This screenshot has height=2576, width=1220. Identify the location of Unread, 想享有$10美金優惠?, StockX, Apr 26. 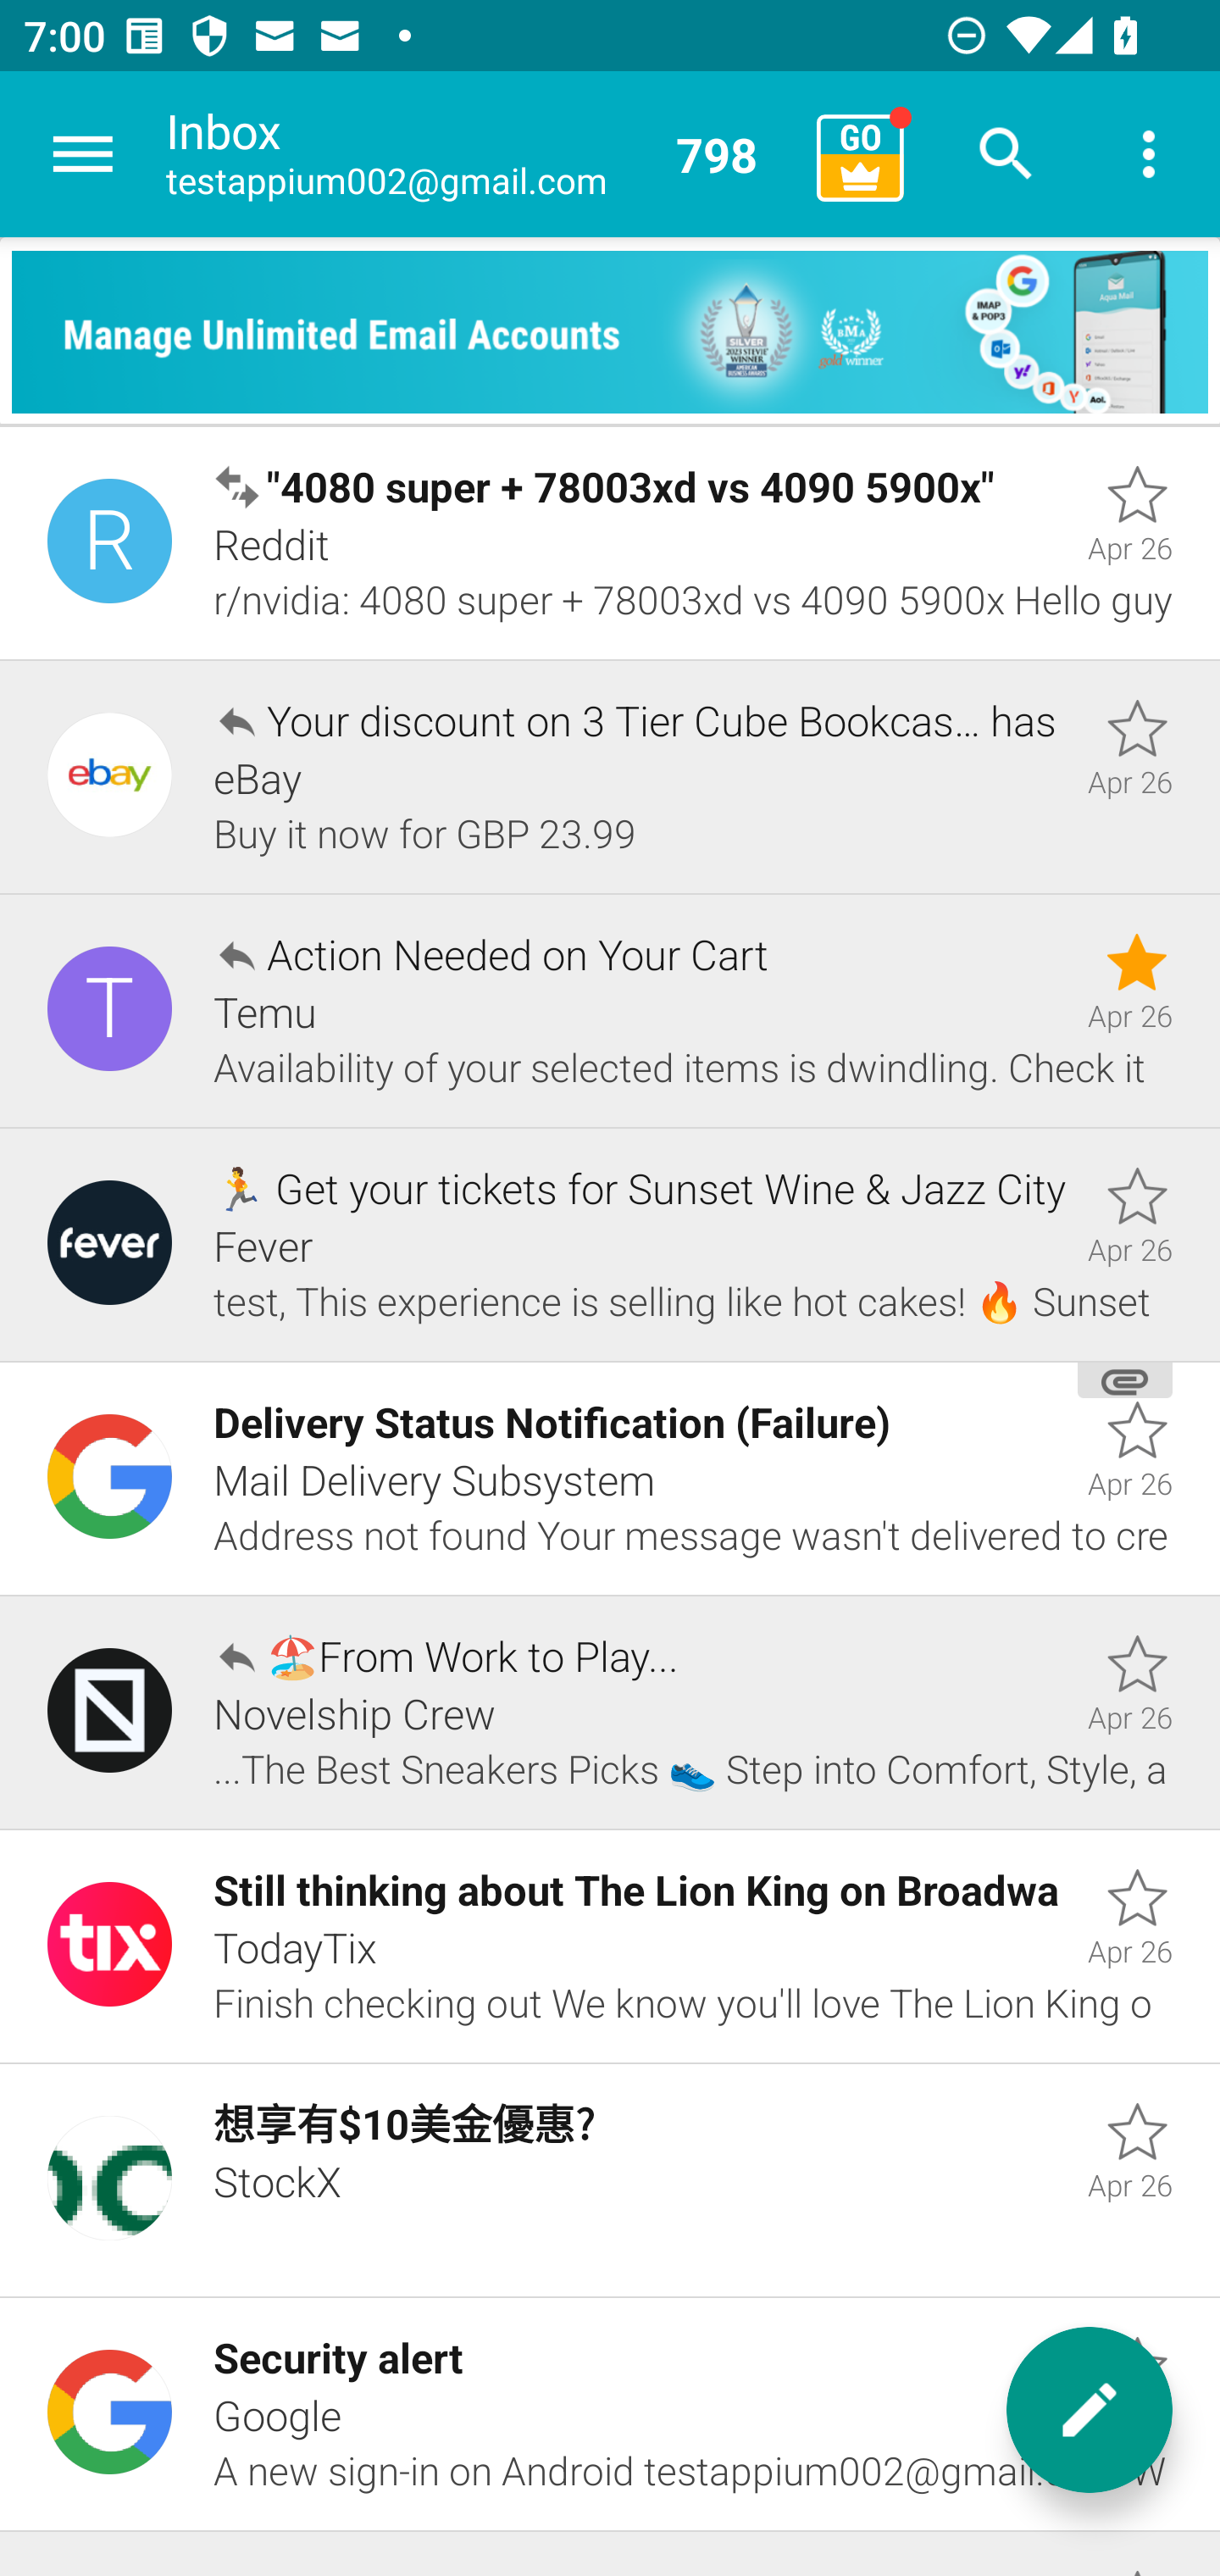
(610, 2180).